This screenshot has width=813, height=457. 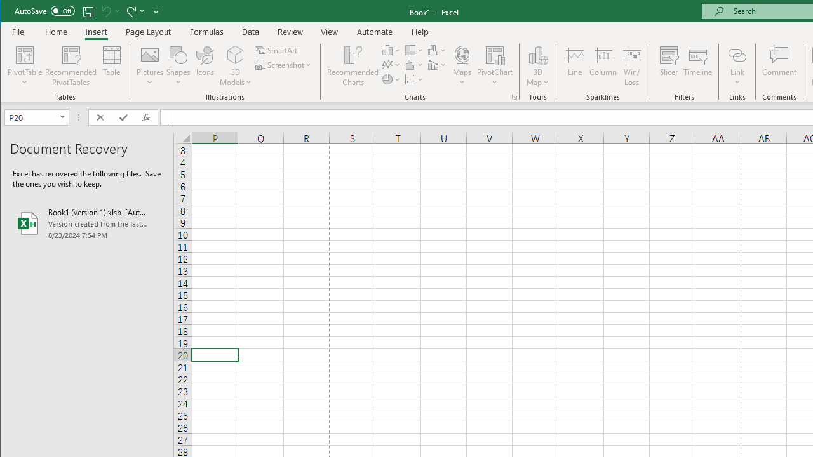 I want to click on File Tab, so click(x=18, y=32).